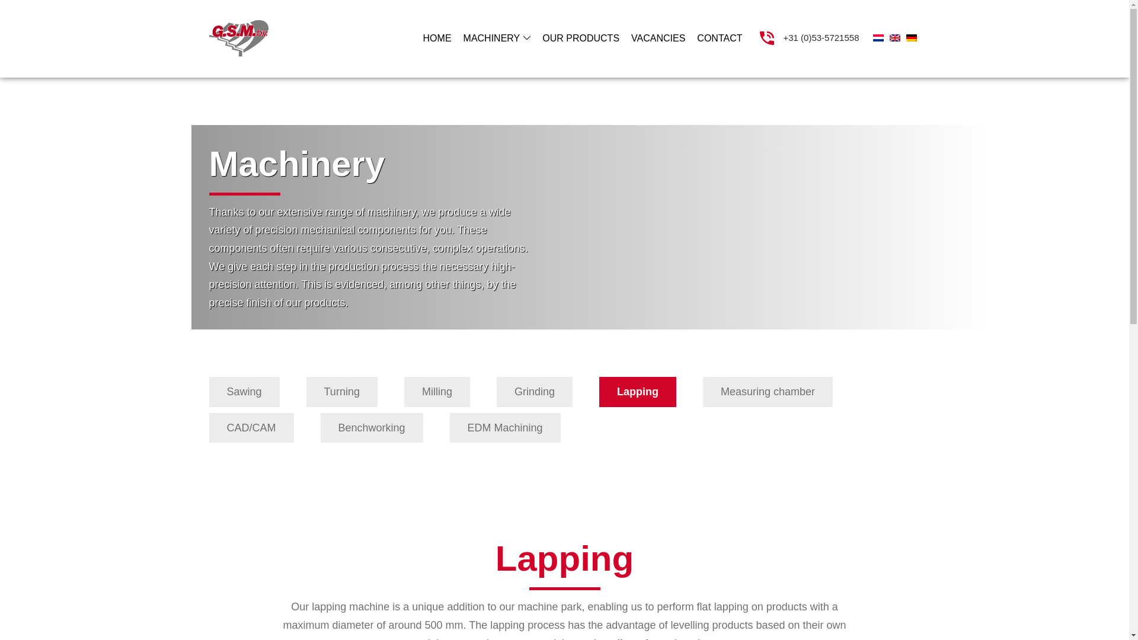 The image size is (1138, 640). Describe the element at coordinates (341, 392) in the screenshot. I see `Turning` at that location.